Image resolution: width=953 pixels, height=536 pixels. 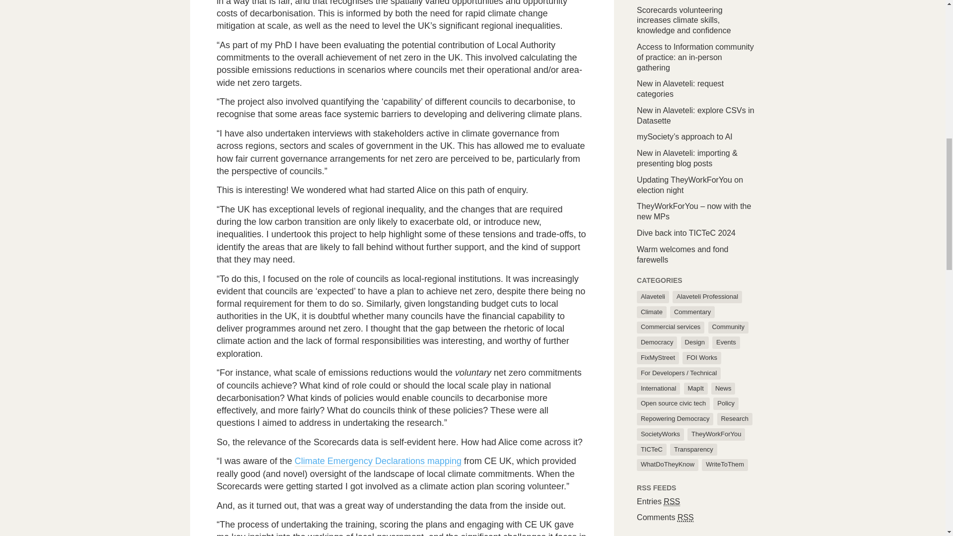 I want to click on Really Simple Syndication, so click(x=672, y=501).